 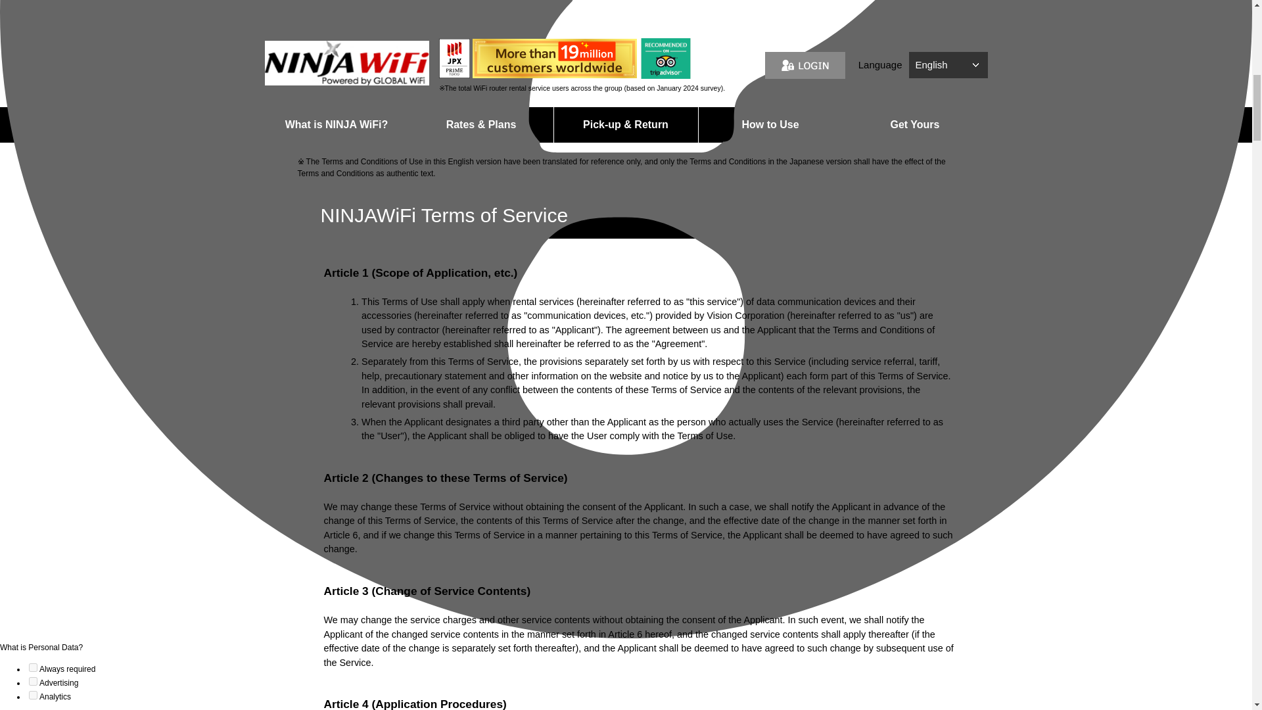 I want to click on What is NINJA WiFi?, so click(x=335, y=125).